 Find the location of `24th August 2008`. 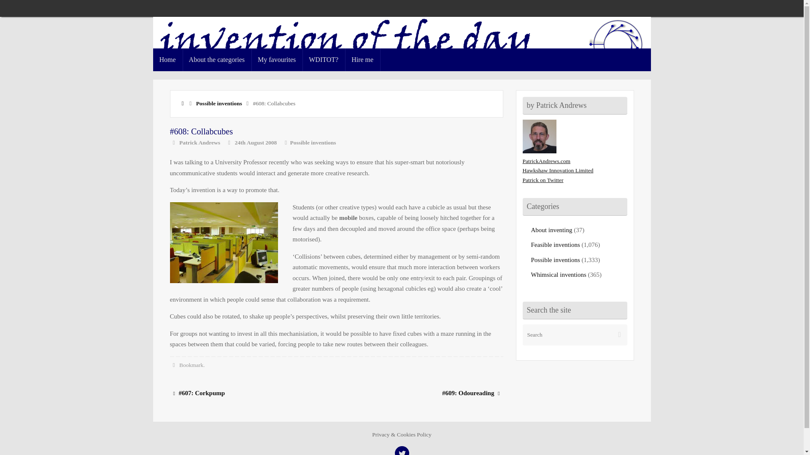

24th August 2008 is located at coordinates (256, 142).